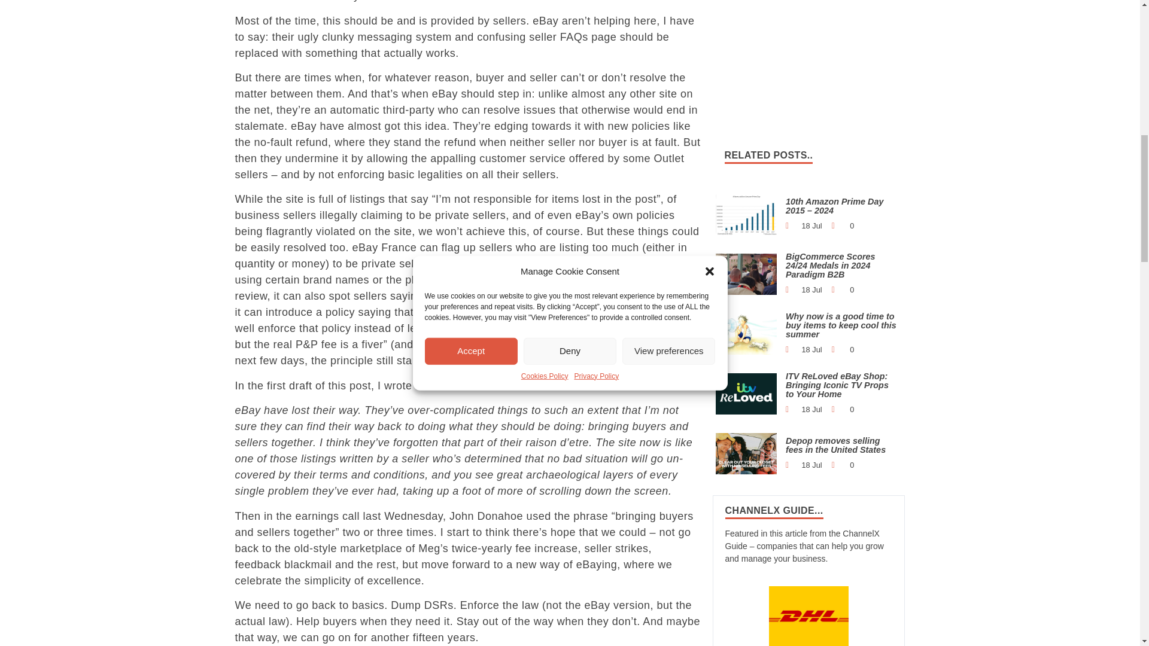 The width and height of the screenshot is (1149, 646). Describe the element at coordinates (747, 453) in the screenshot. I see `Depop removes selling fees in the United States` at that location.